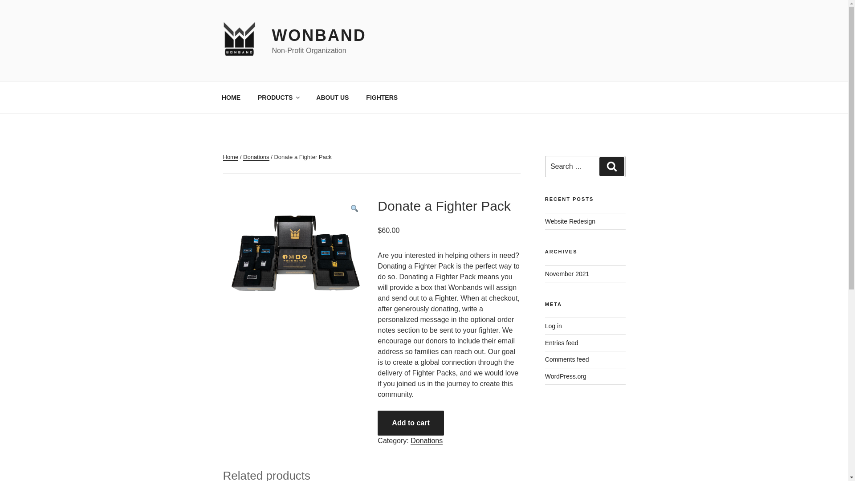 The image size is (855, 481). Describe the element at coordinates (411, 423) in the screenshot. I see `Add to cart` at that location.